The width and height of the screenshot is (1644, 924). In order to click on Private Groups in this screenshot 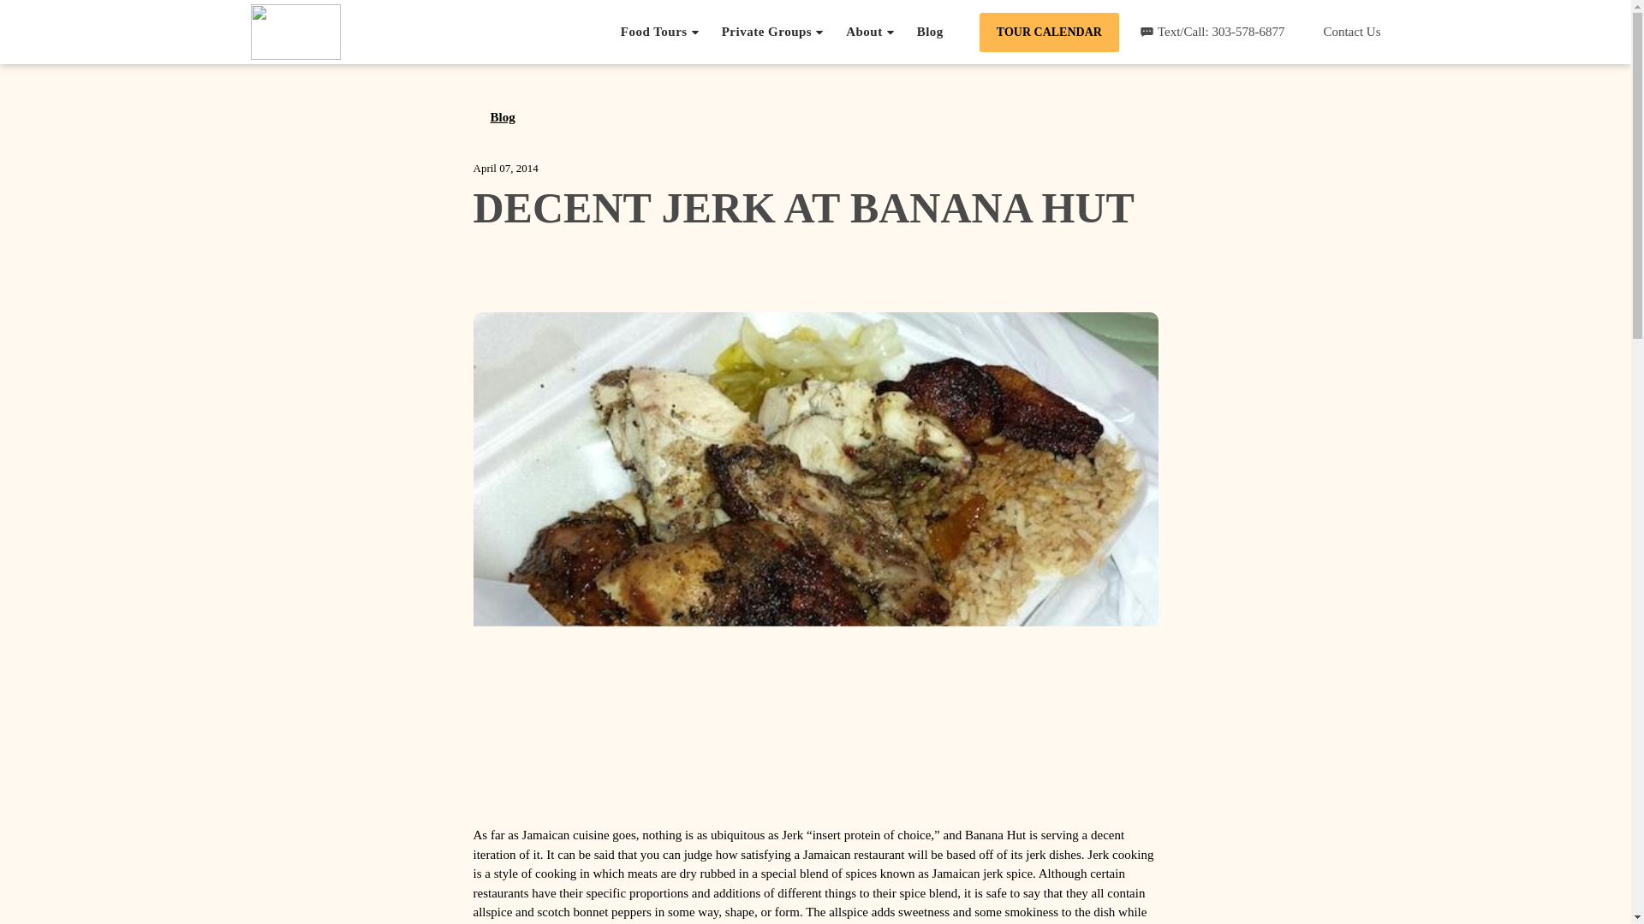, I will do `click(772, 32)`.